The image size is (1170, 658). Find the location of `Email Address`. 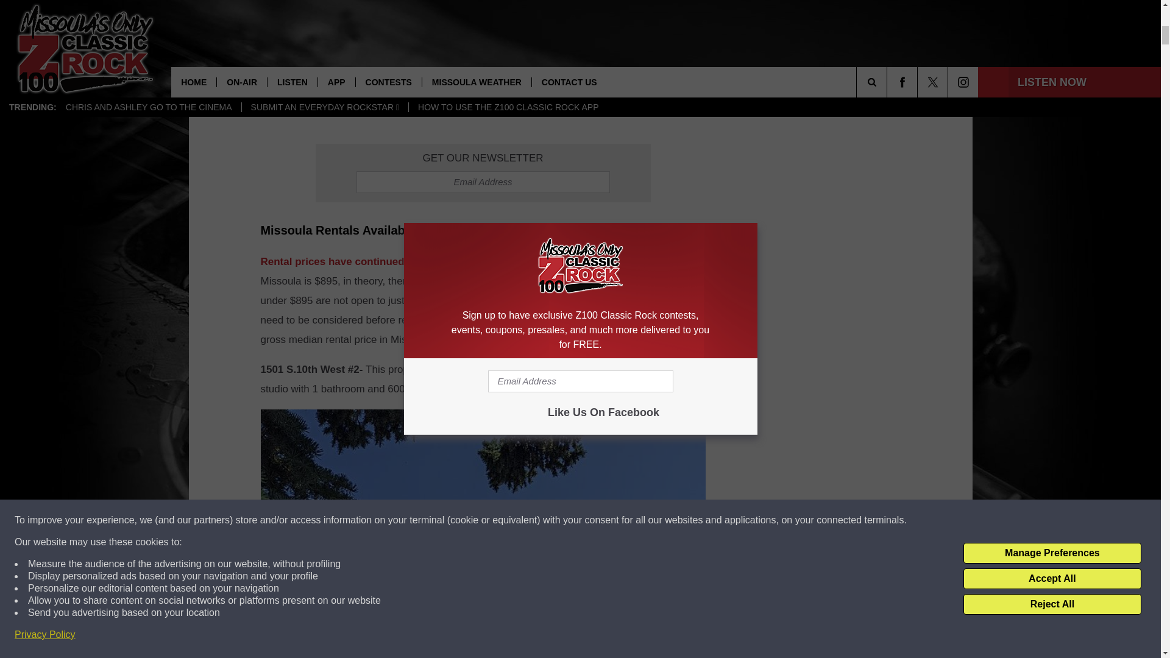

Email Address is located at coordinates (483, 182).